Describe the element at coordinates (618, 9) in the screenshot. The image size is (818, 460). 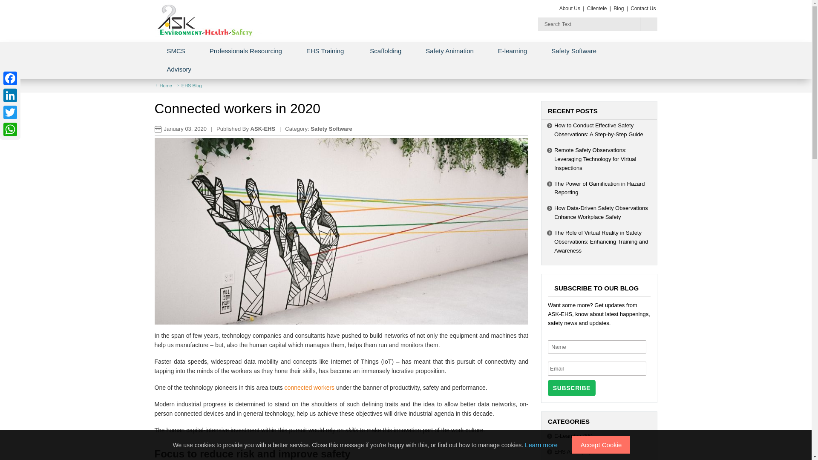
I see `Blog` at that location.